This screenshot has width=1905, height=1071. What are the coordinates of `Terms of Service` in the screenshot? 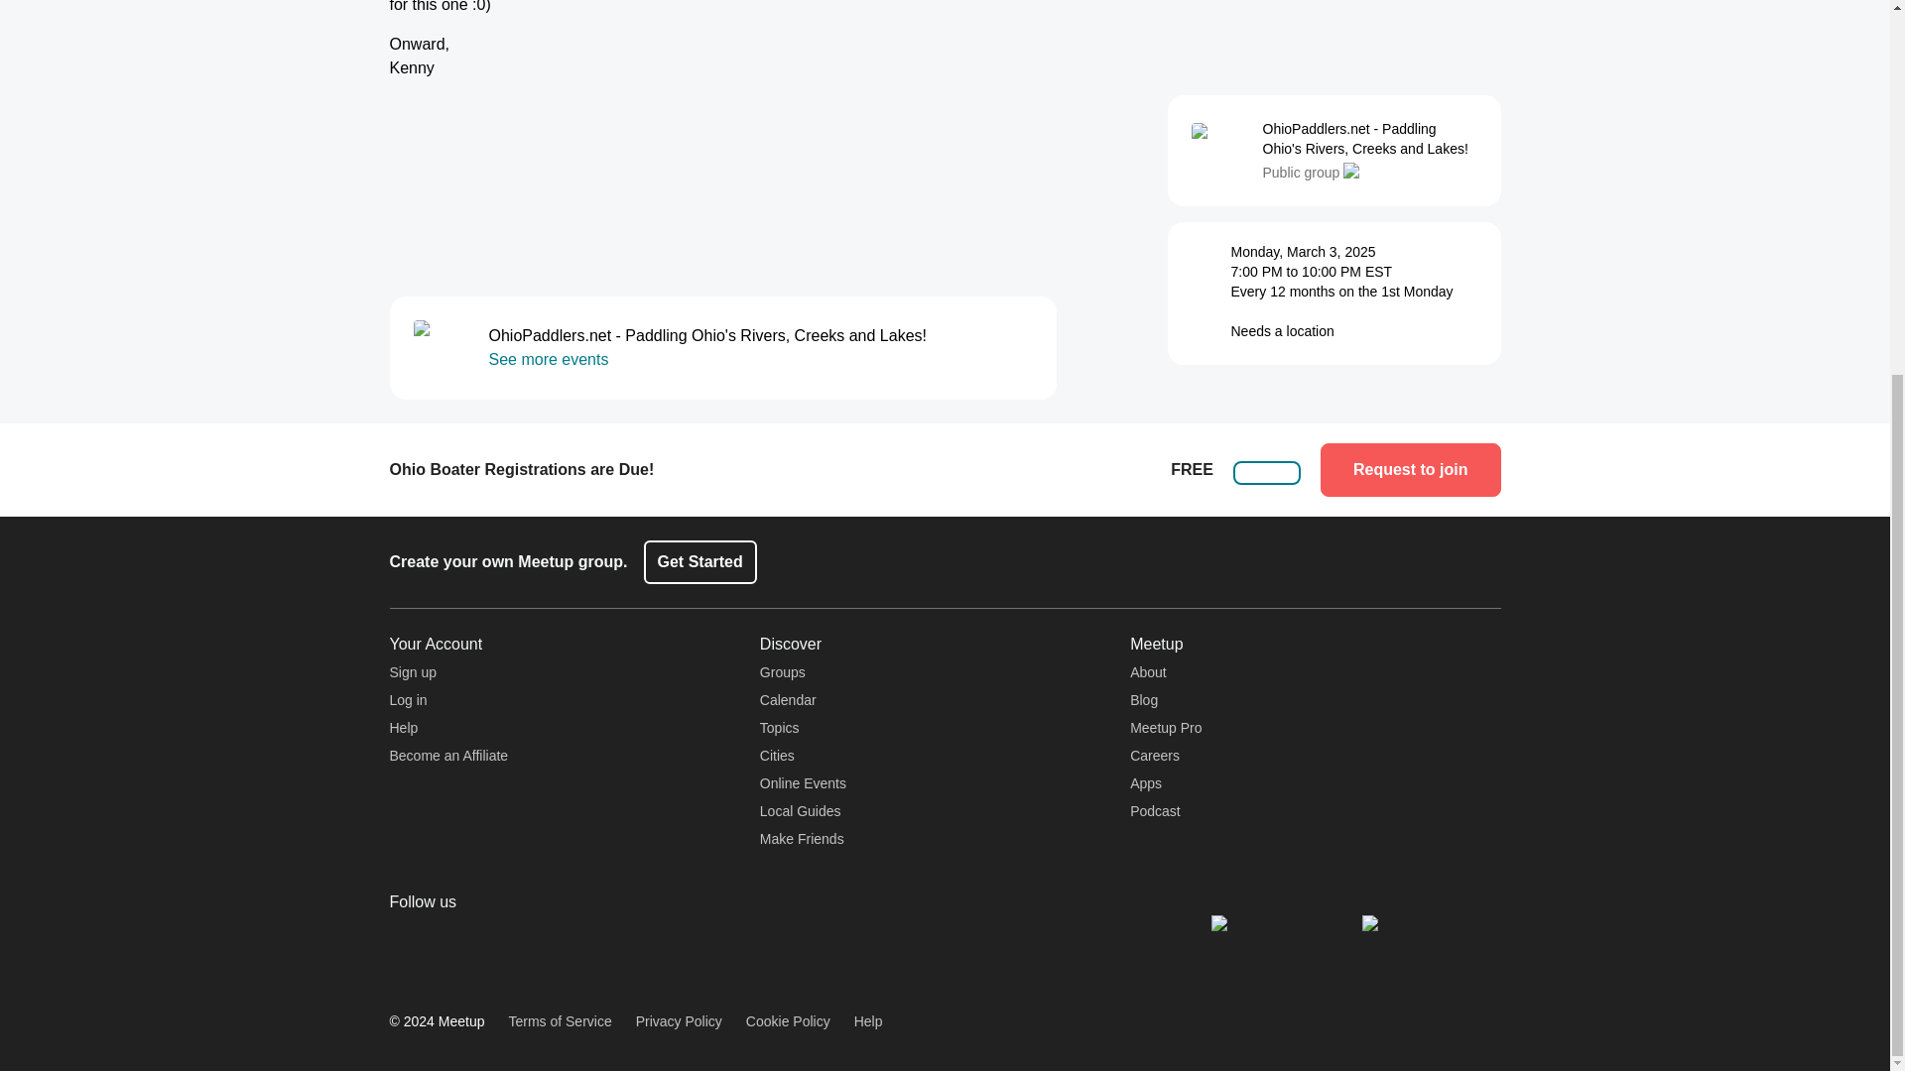 It's located at (560, 1021).